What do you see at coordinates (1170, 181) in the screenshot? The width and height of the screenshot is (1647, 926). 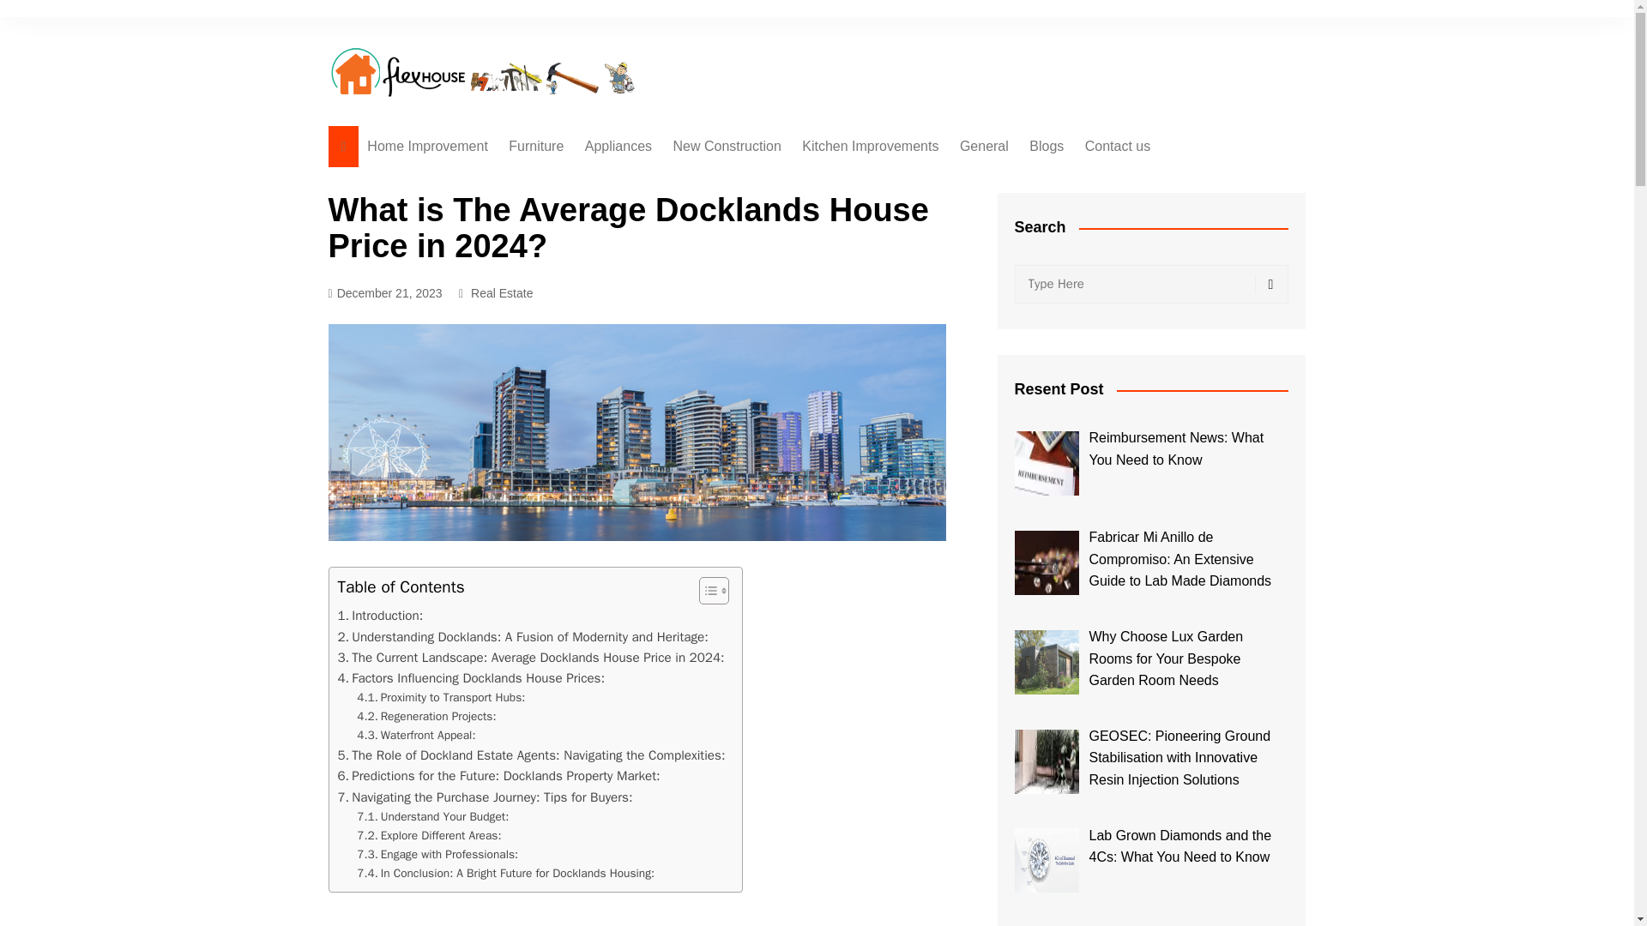 I see `Write for US` at bounding box center [1170, 181].